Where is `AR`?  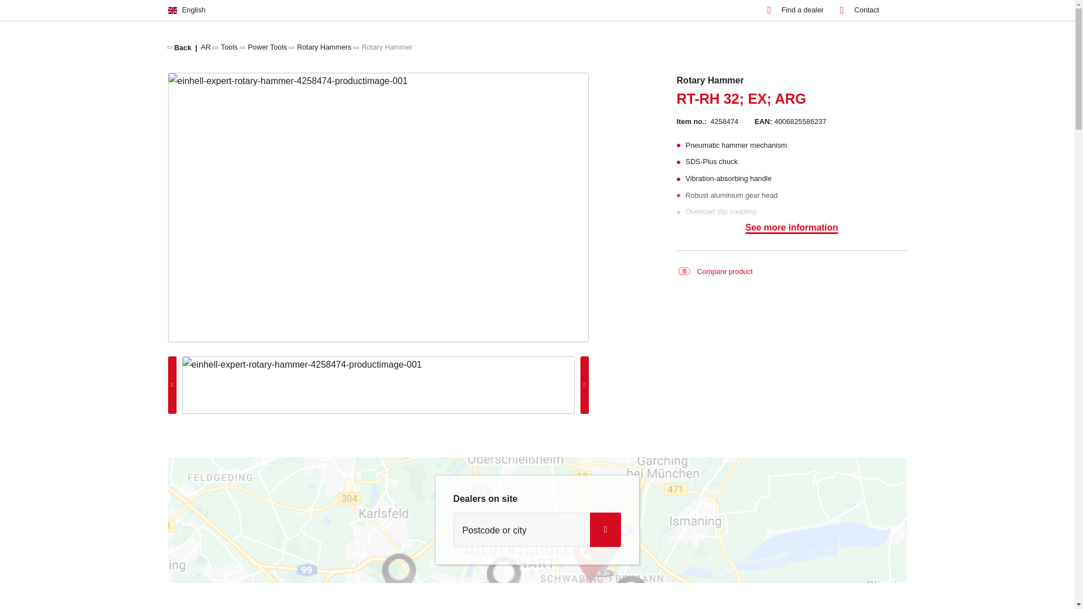 AR is located at coordinates (205, 46).